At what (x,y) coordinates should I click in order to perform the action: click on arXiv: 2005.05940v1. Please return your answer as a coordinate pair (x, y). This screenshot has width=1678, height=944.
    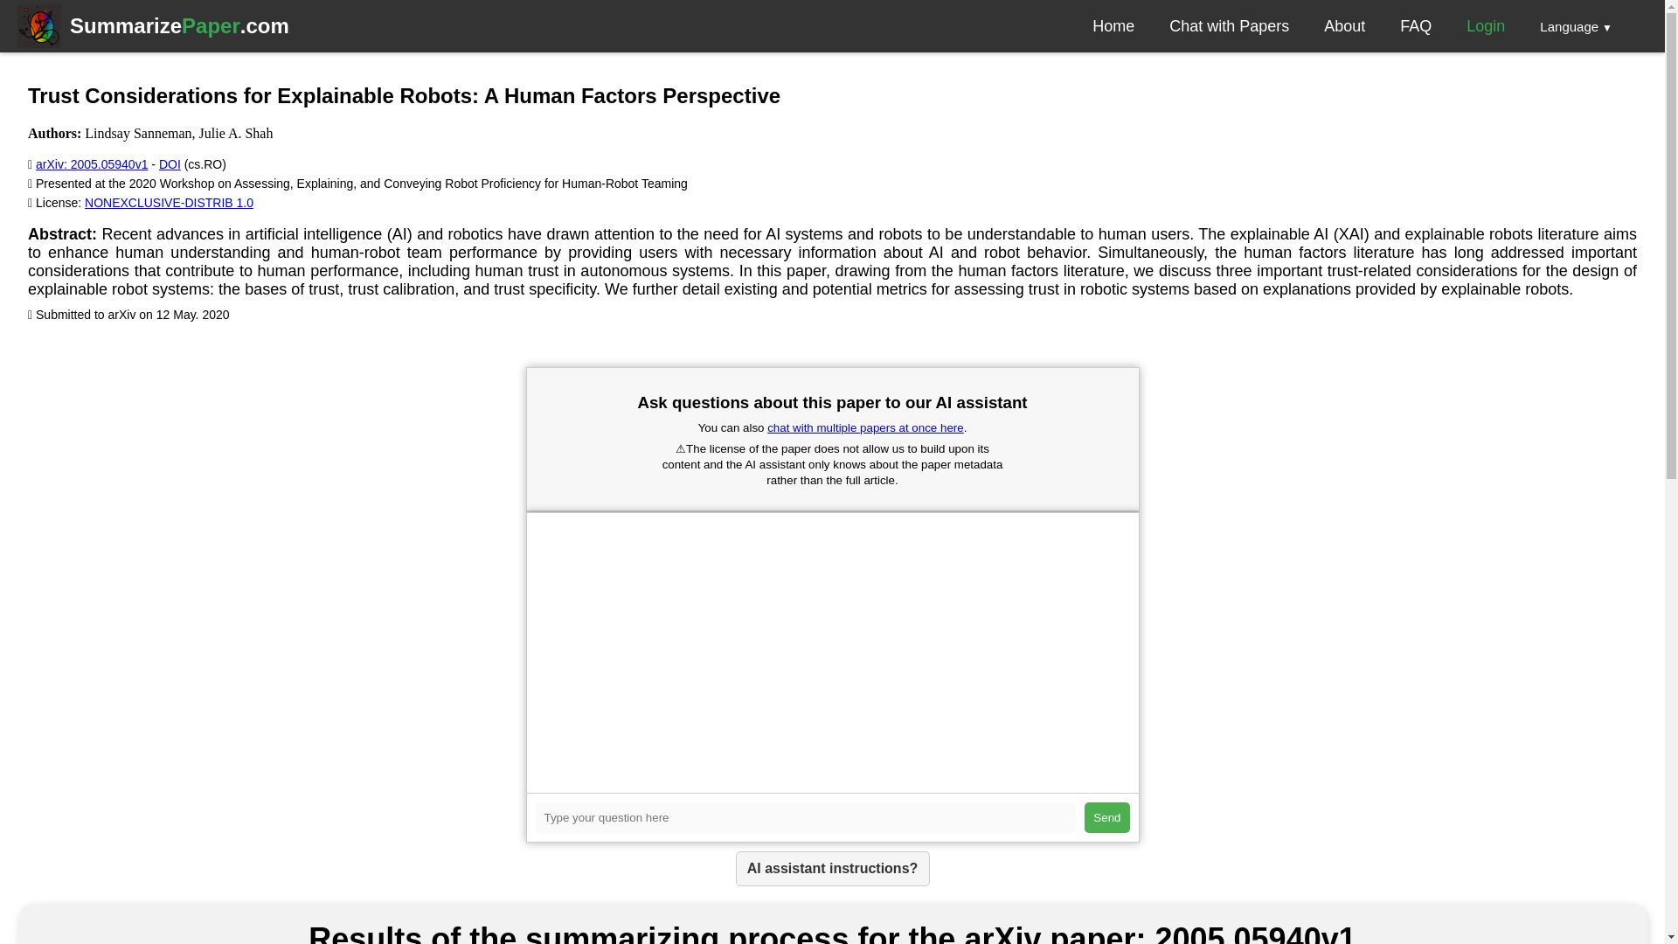
    Looking at the image, I should click on (179, 26).